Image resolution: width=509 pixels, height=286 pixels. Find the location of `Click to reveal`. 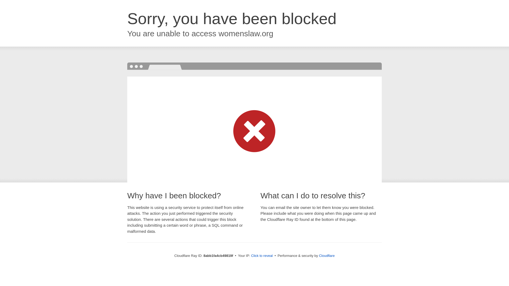

Click to reveal is located at coordinates (262, 256).